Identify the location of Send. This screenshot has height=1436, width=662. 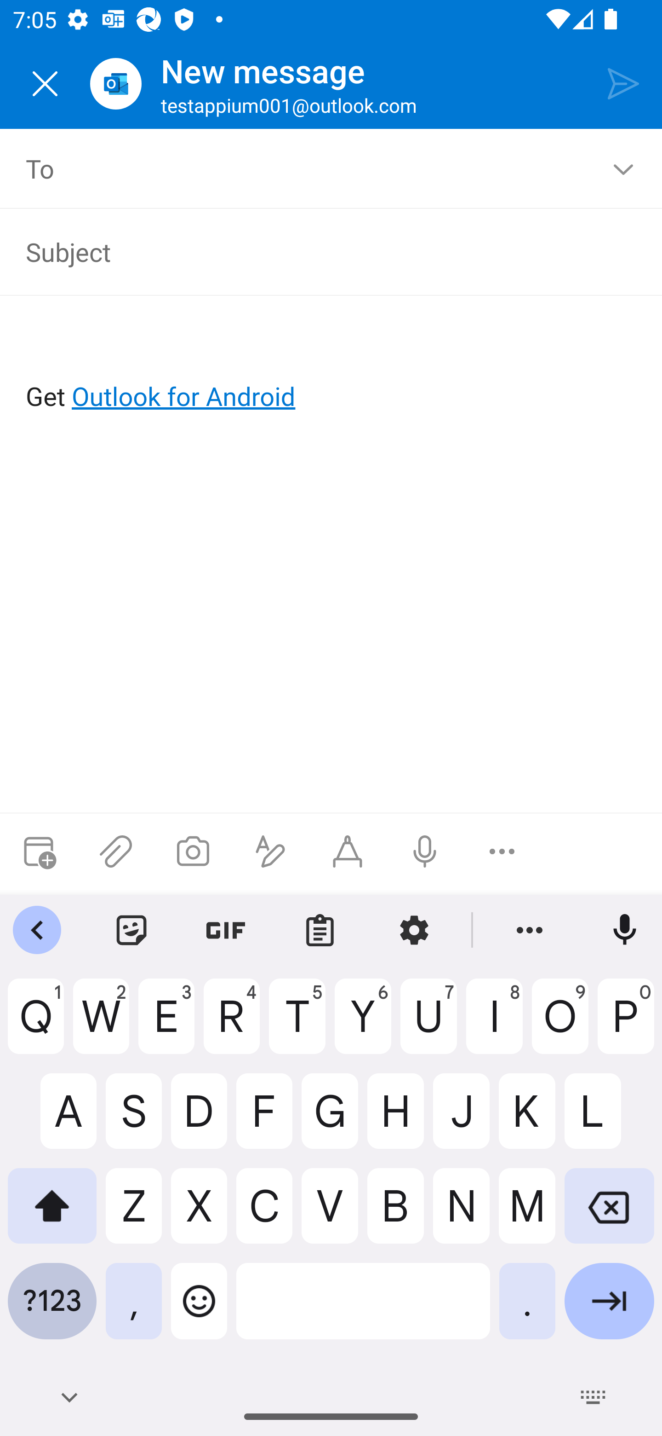
(623, 83).